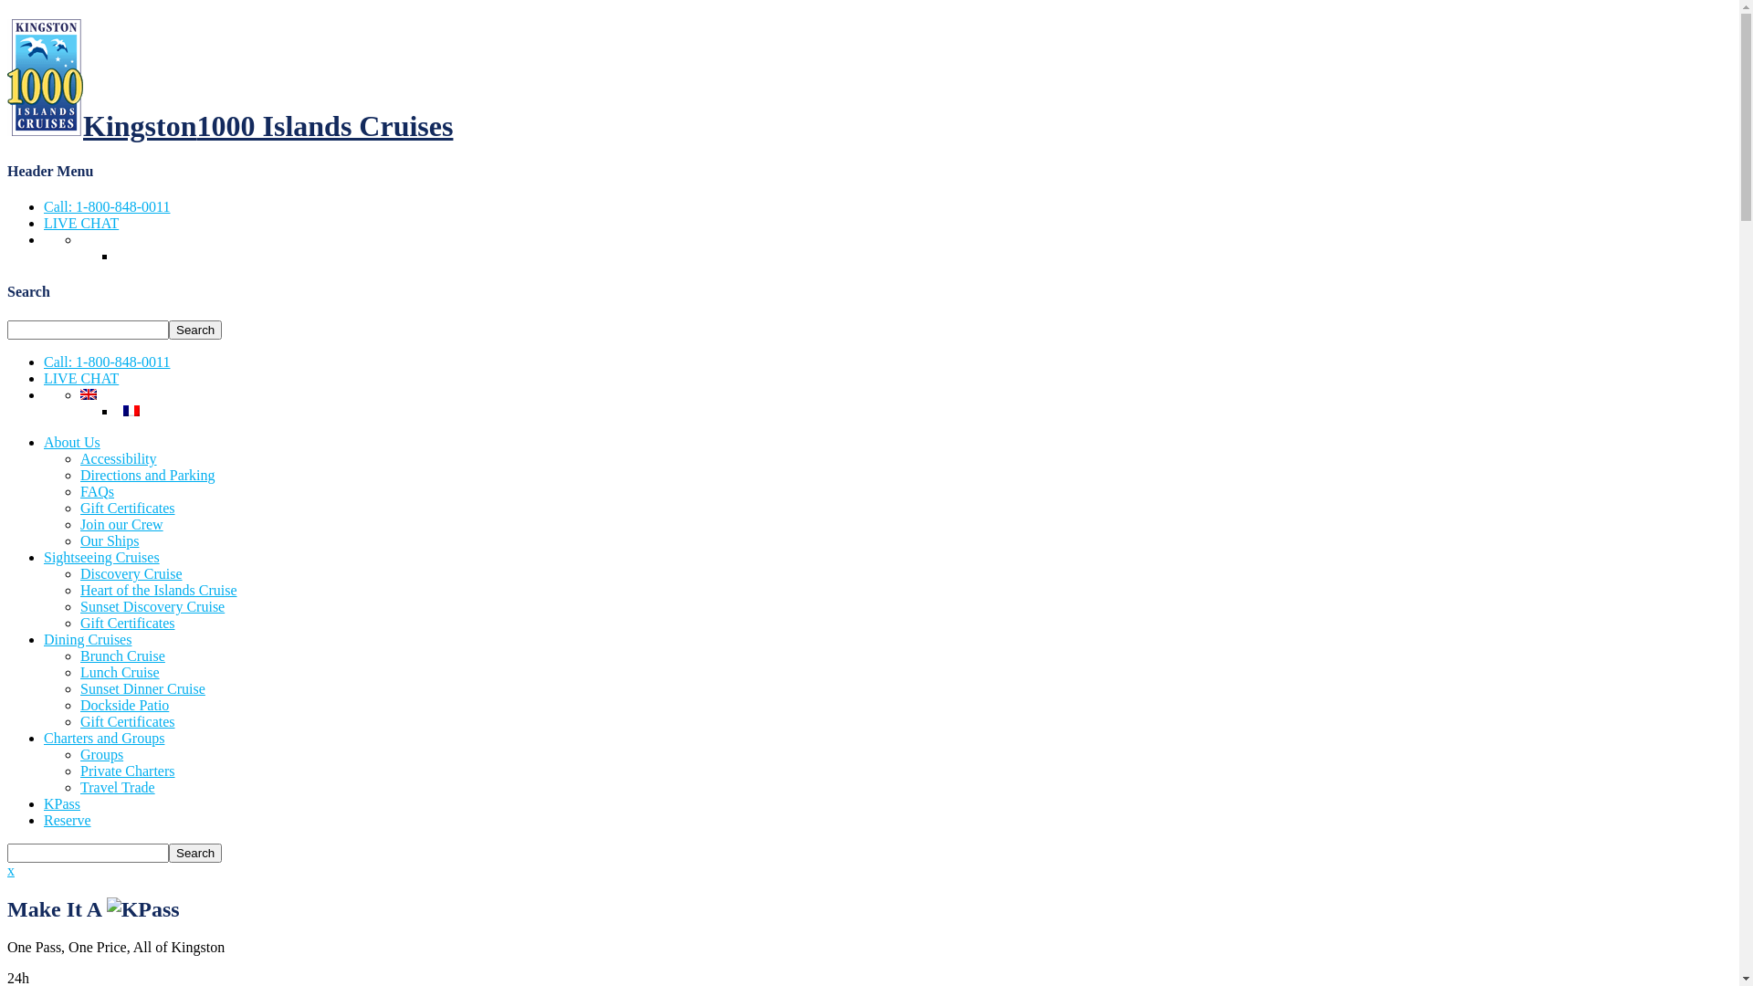 The width and height of the screenshot is (1753, 986). I want to click on Private Charters, so click(128, 771).